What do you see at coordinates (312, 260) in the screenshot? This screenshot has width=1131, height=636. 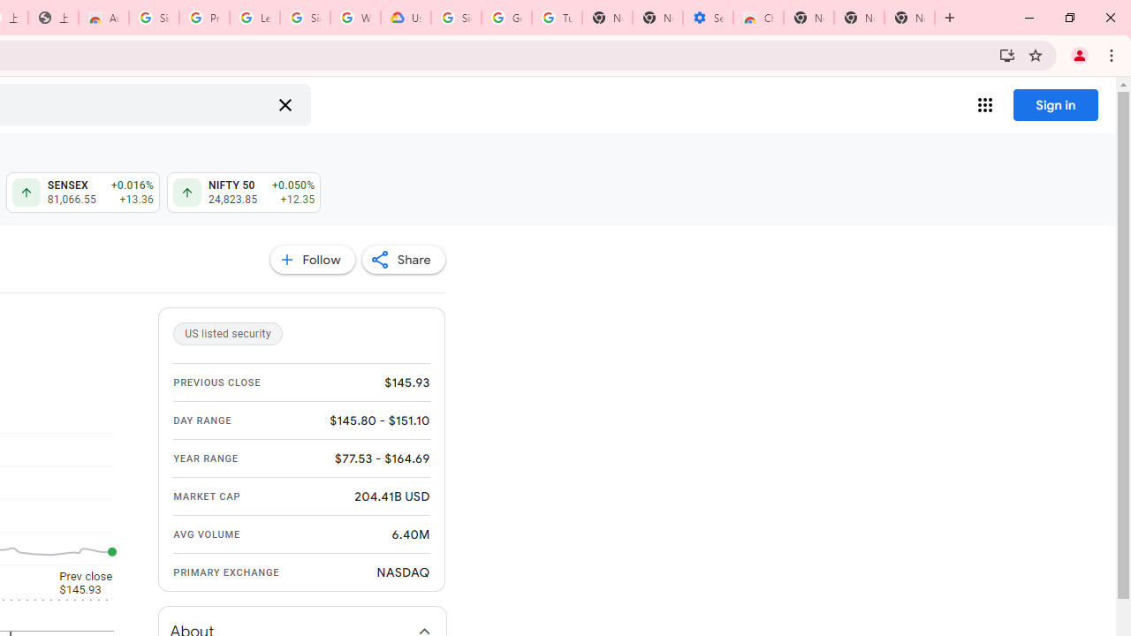 I see `Follow` at bounding box center [312, 260].